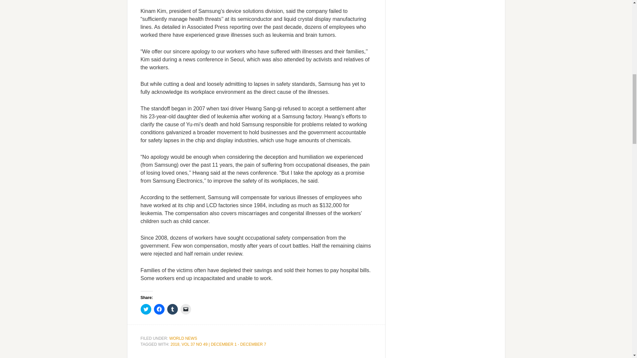  Describe the element at coordinates (186, 309) in the screenshot. I see `Click to email a link to a friend` at that location.